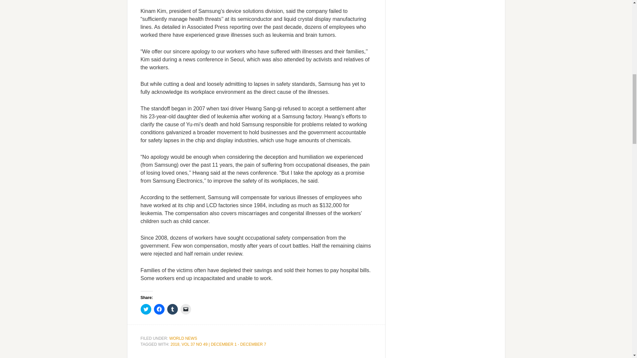  Describe the element at coordinates (186, 309) in the screenshot. I see `Click to email a link to a friend` at that location.